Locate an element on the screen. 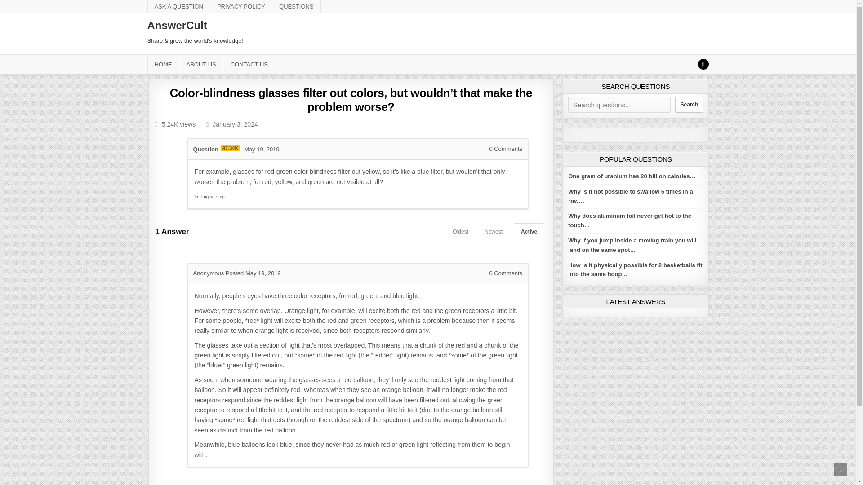  Posted May 19, 2019 is located at coordinates (253, 273).